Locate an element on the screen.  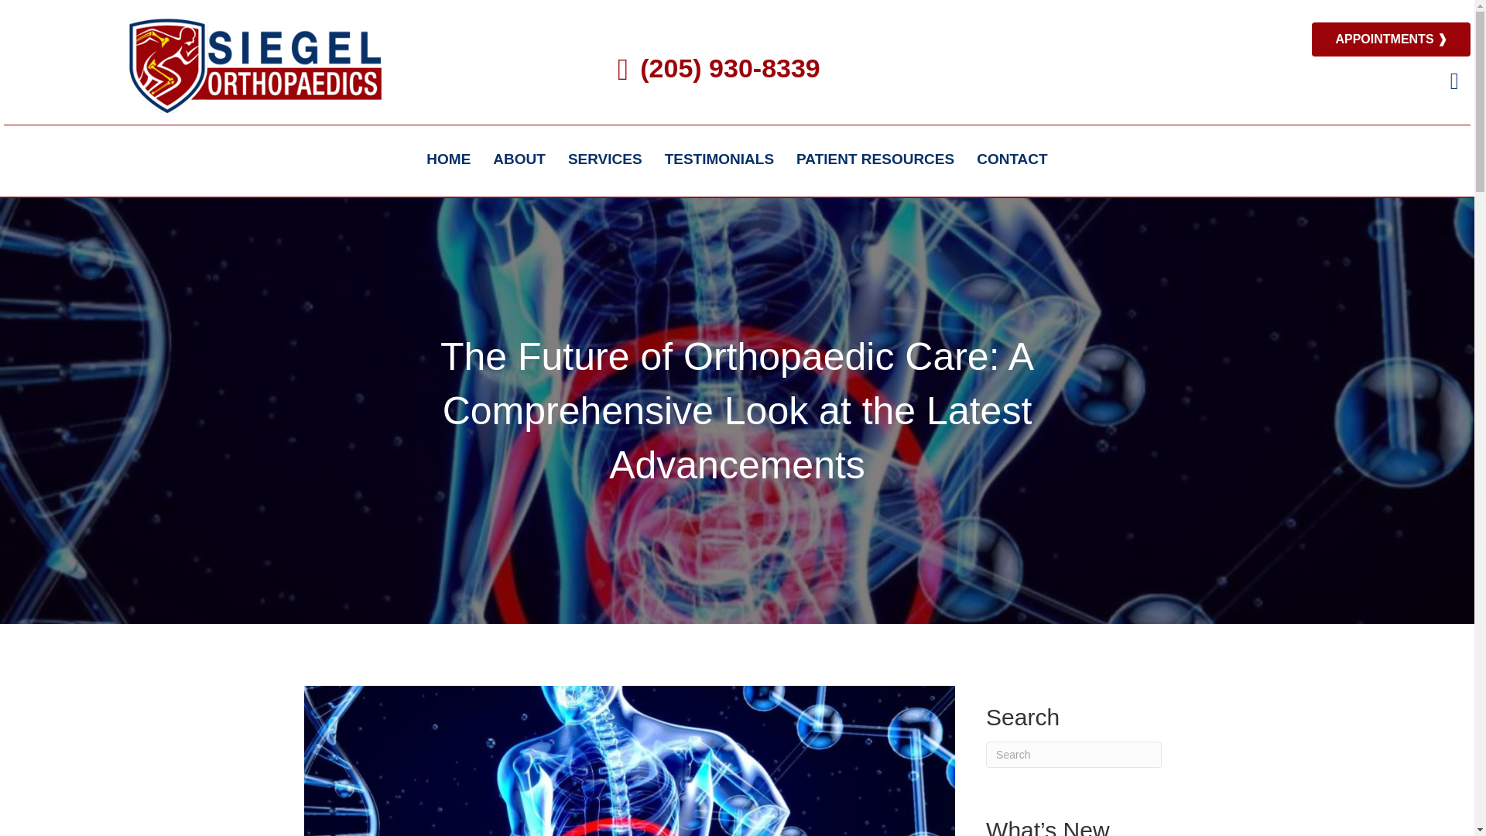
SERVICES is located at coordinates (605, 159).